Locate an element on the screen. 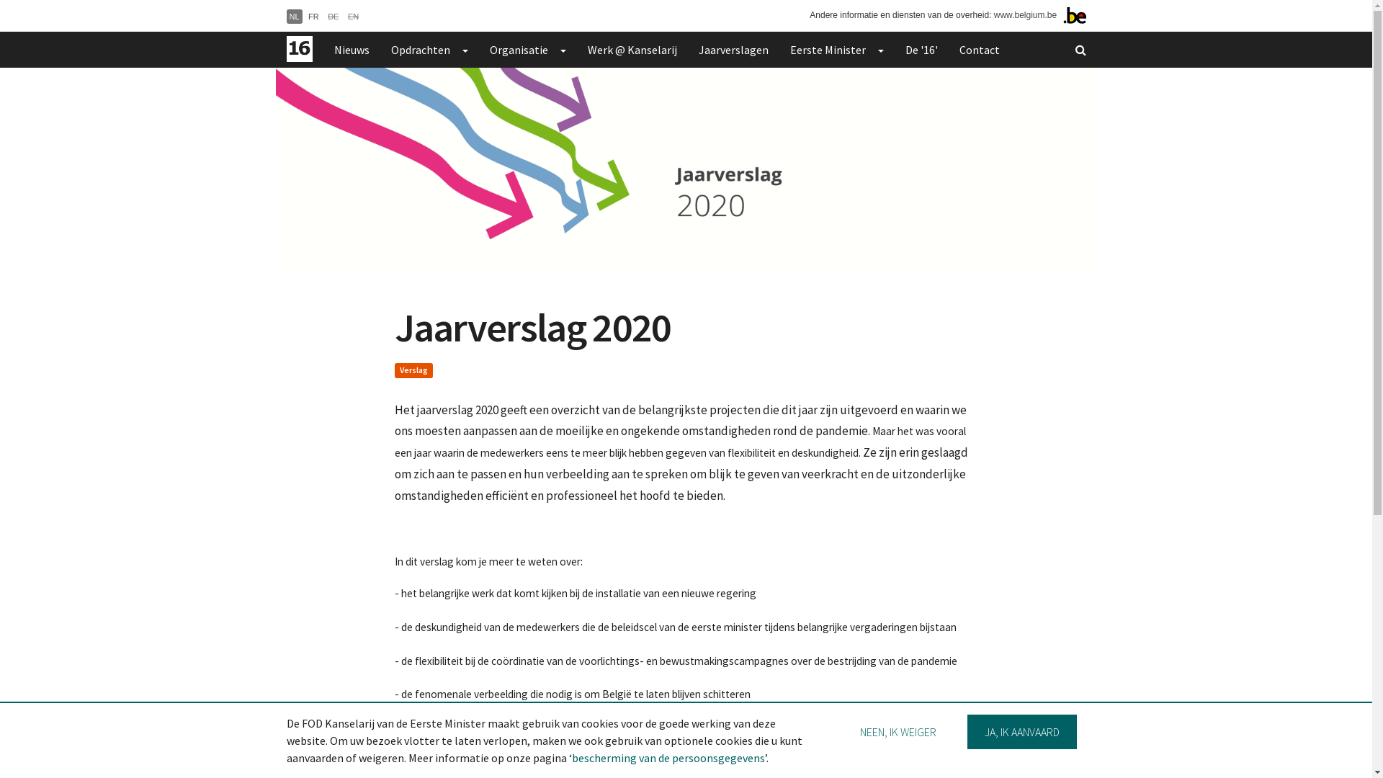  Eerste Minister is located at coordinates (823, 50).